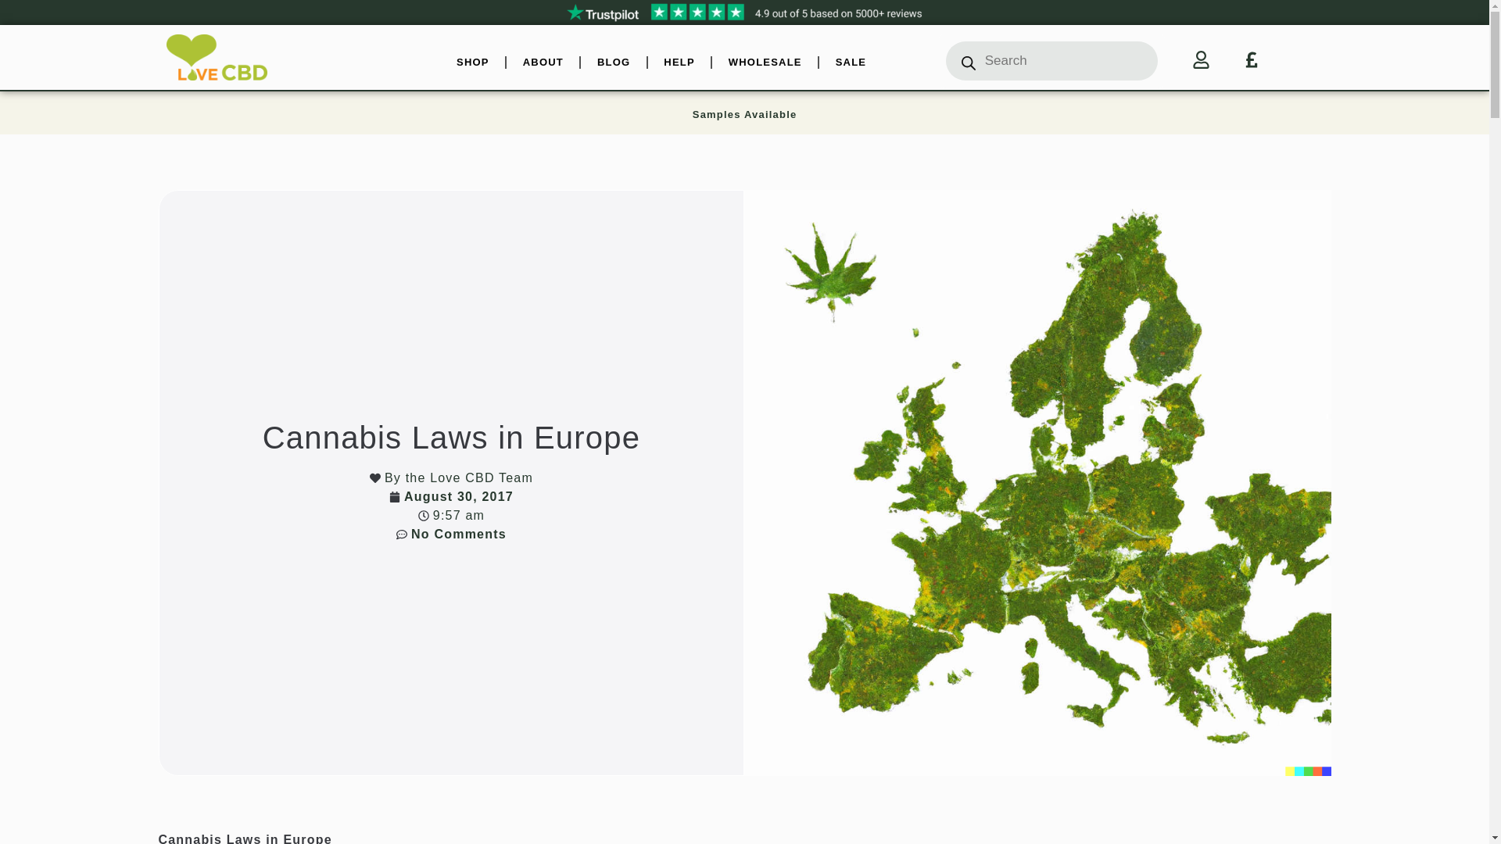  Describe the element at coordinates (472, 63) in the screenshot. I see `SHOP` at that location.